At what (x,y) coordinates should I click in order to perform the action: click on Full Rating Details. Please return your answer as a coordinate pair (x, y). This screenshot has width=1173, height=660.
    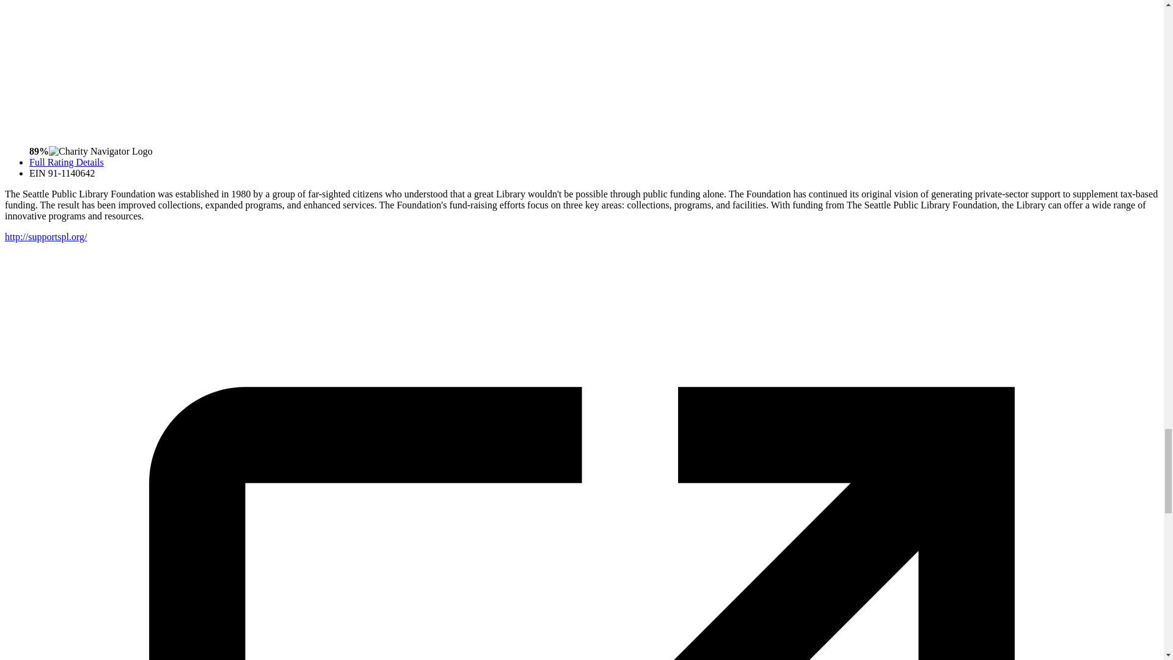
    Looking at the image, I should click on (67, 163).